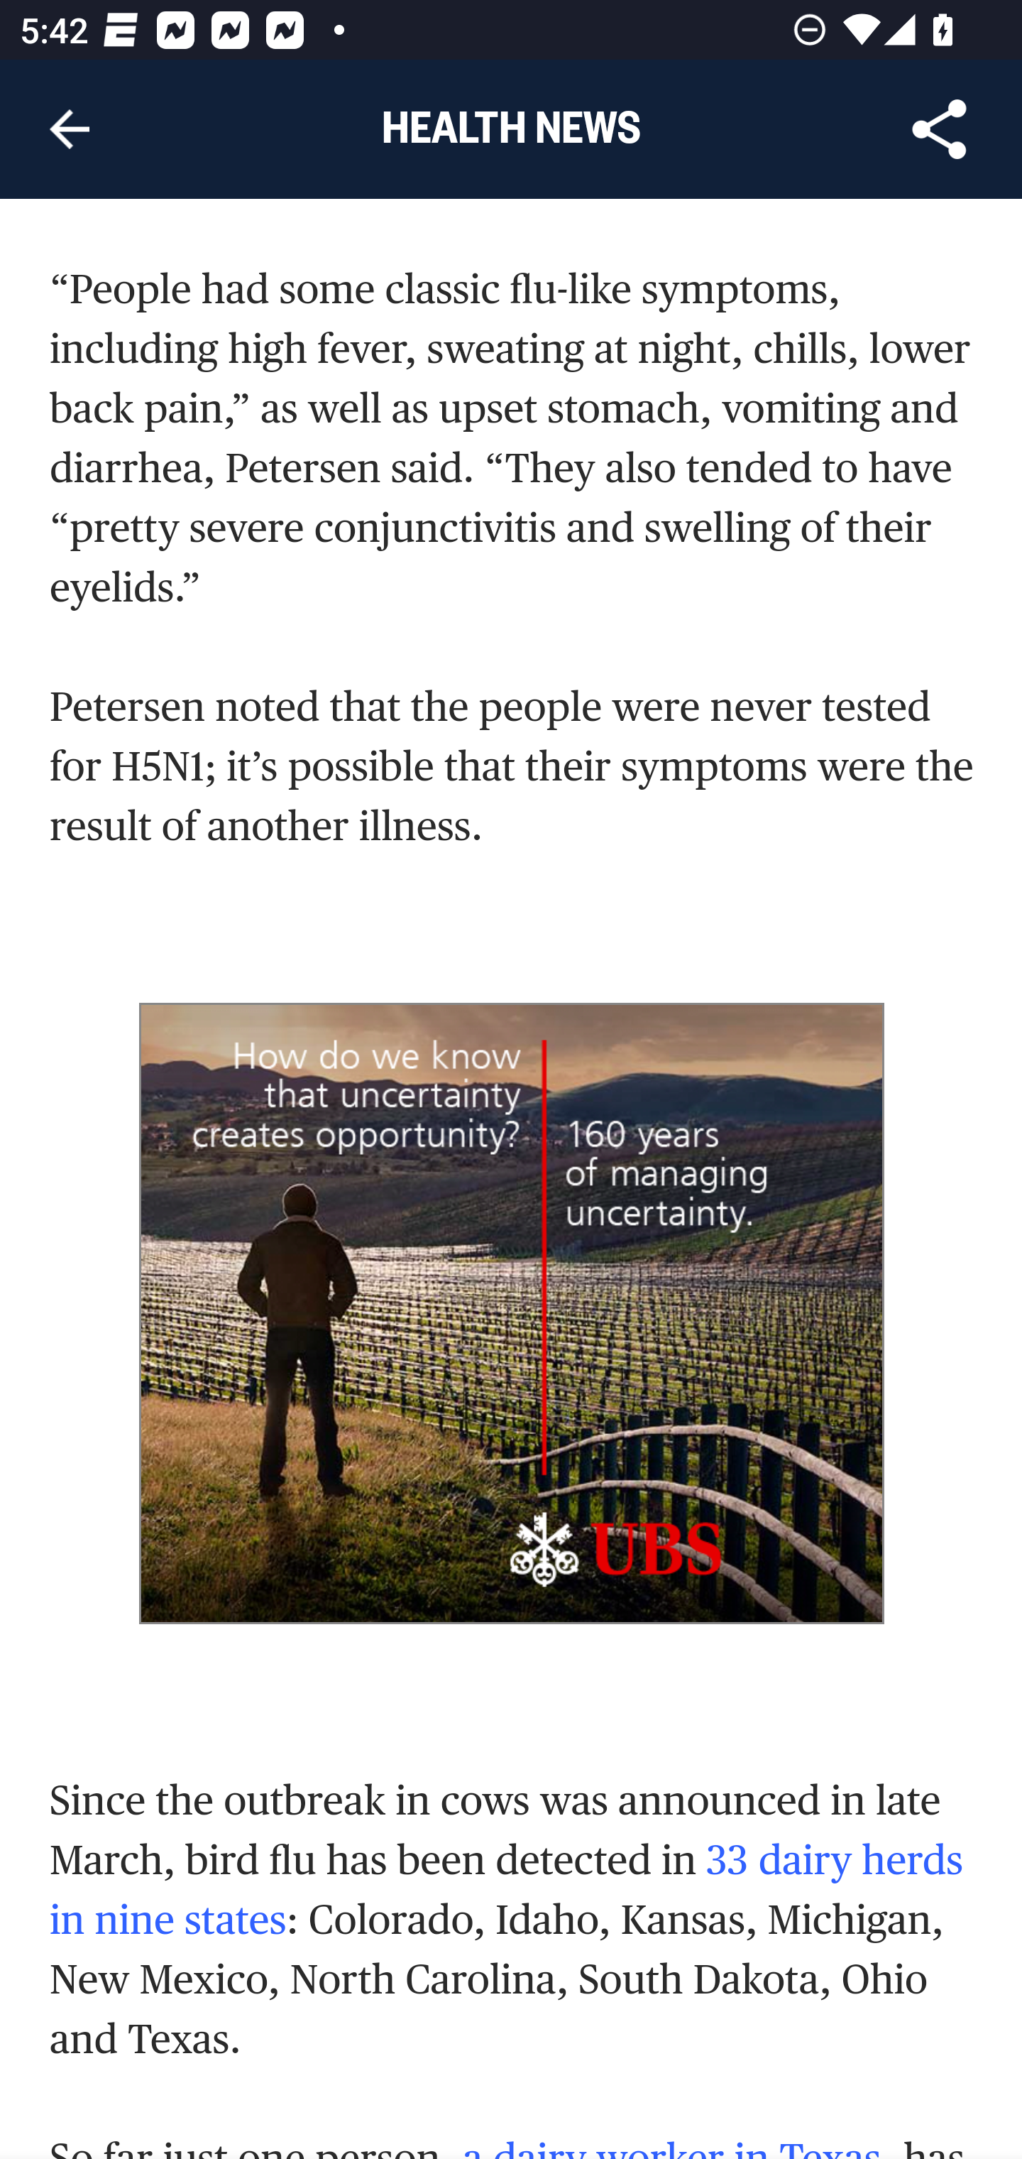  Describe the element at coordinates (70, 129) in the screenshot. I see `Navigate up` at that location.